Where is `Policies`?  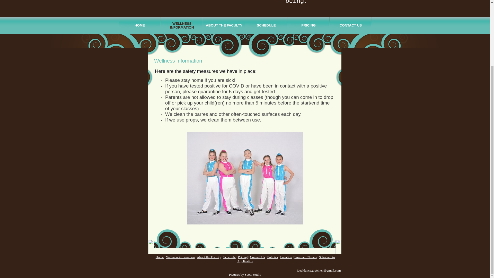
Policies is located at coordinates (272, 257).